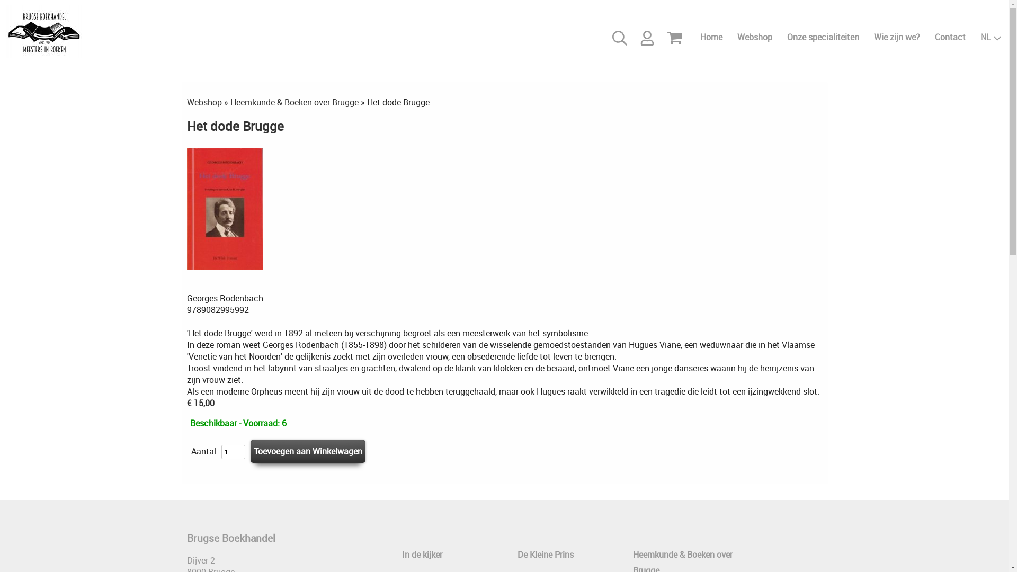 Image resolution: width=1017 pixels, height=572 pixels. Describe the element at coordinates (294, 102) in the screenshot. I see `Heemkunde & Boeken over Brugge` at that location.